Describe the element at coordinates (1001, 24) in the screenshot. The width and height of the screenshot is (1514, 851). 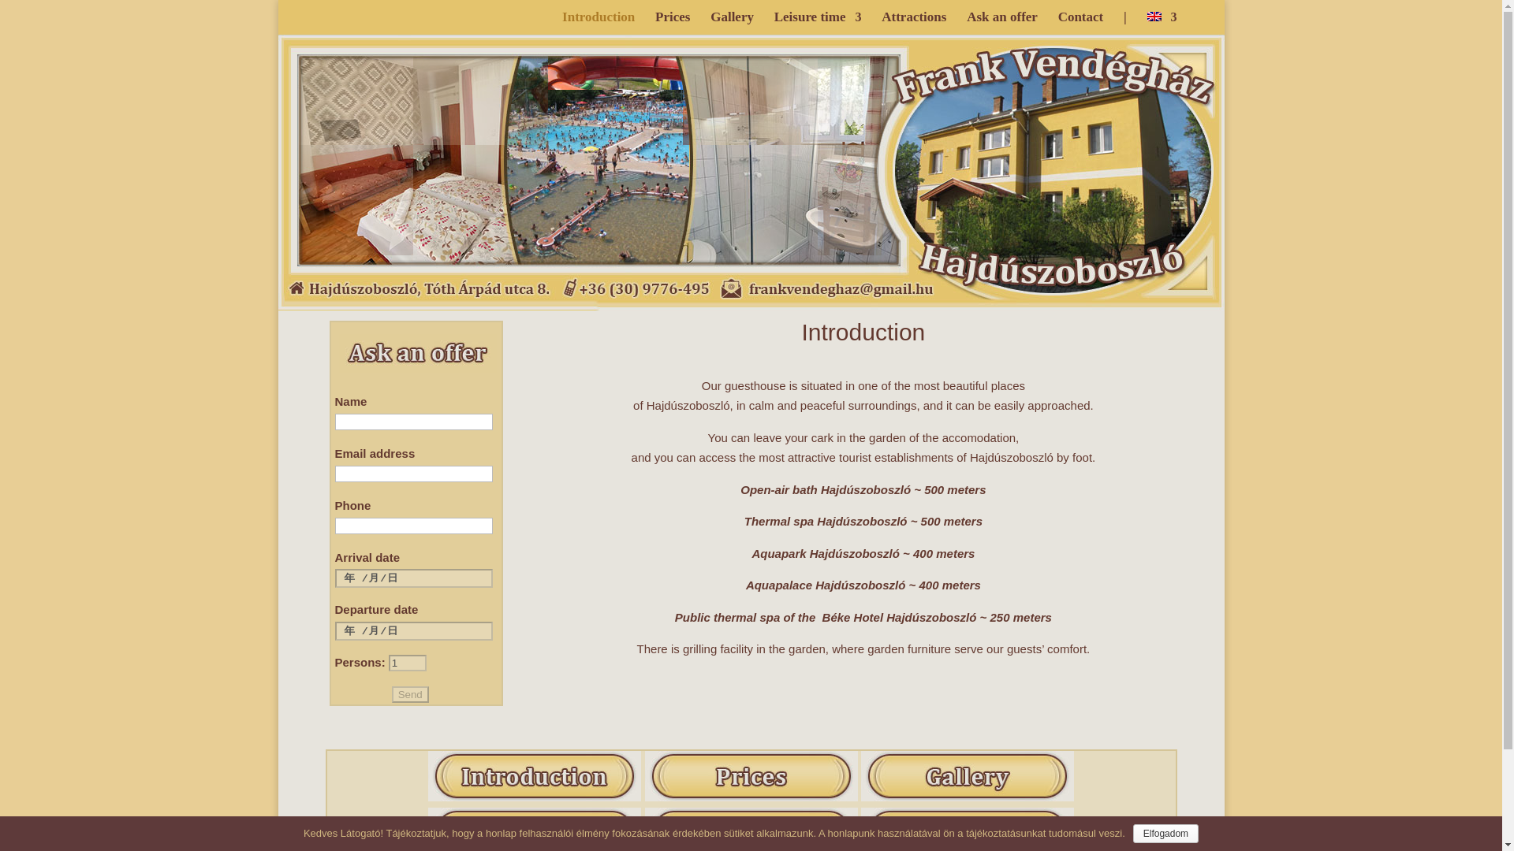
I see `Ask an offer` at that location.